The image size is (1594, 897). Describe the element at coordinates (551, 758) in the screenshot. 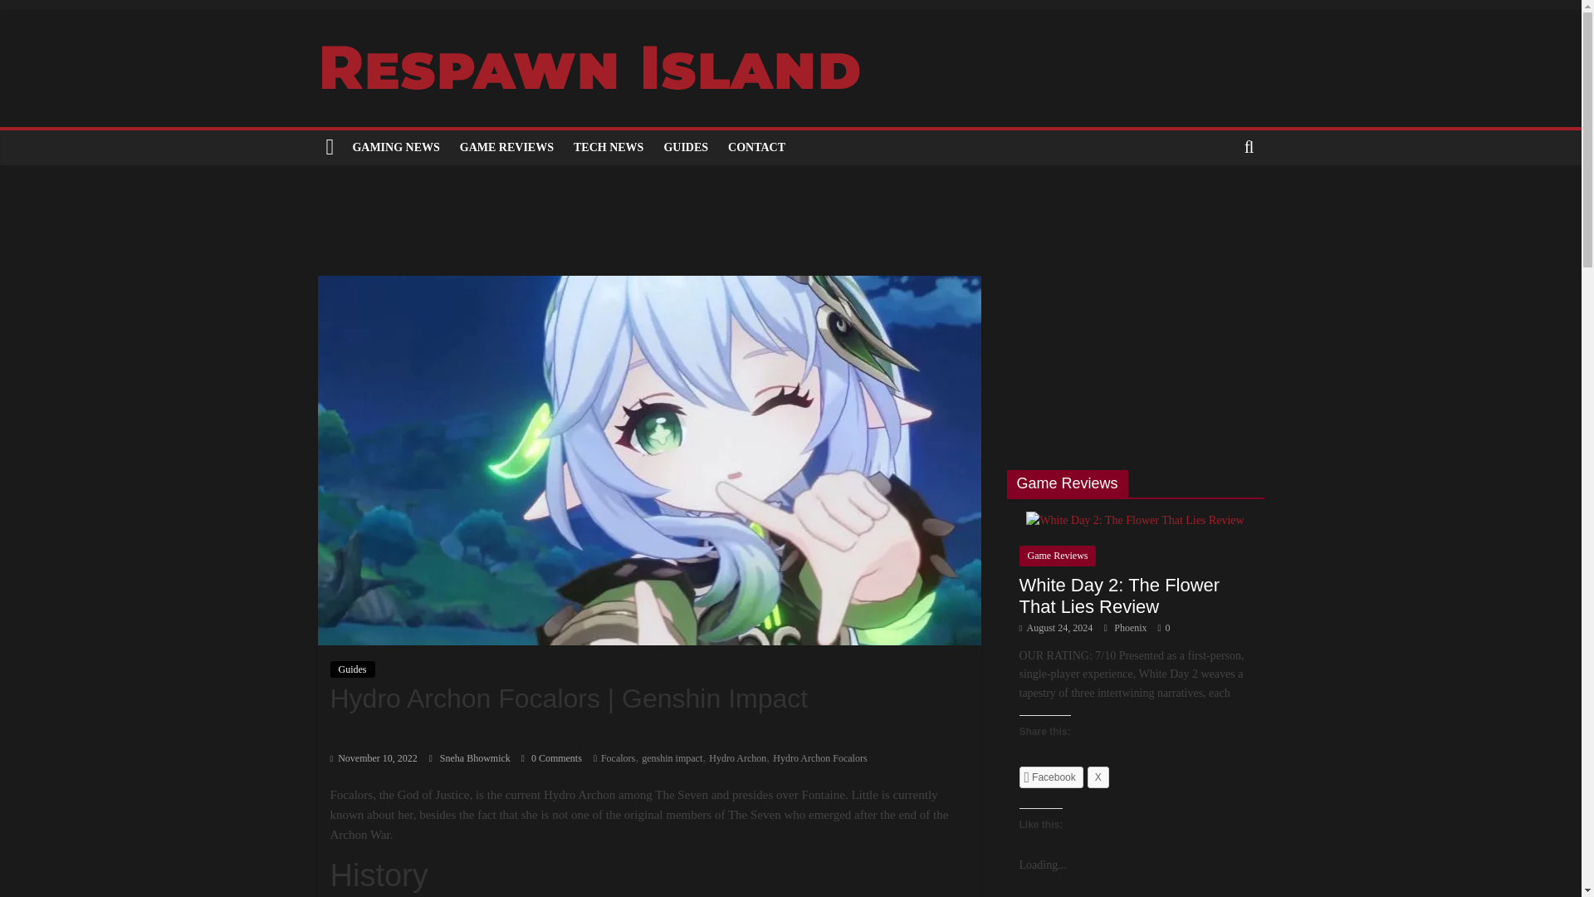

I see `0 Comments` at that location.